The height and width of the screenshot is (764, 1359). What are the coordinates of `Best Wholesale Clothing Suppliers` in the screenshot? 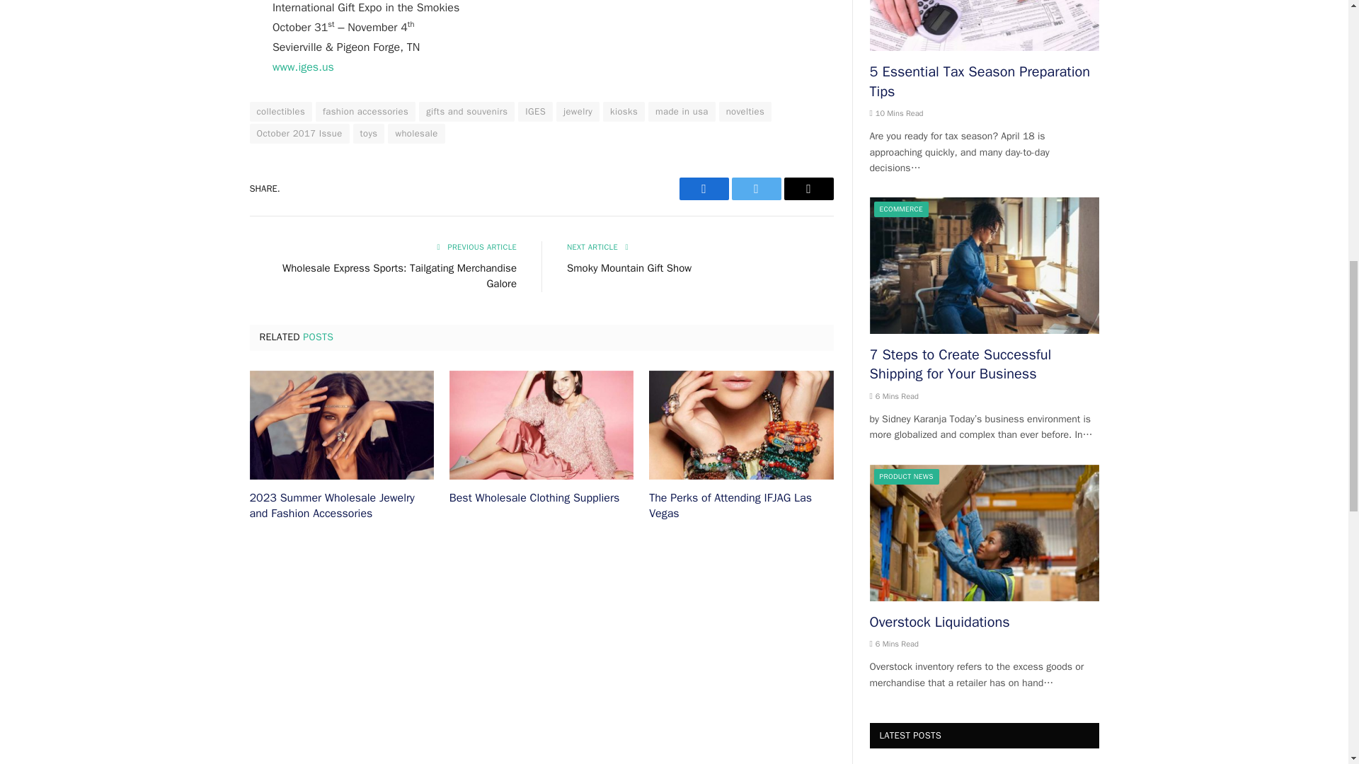 It's located at (541, 425).